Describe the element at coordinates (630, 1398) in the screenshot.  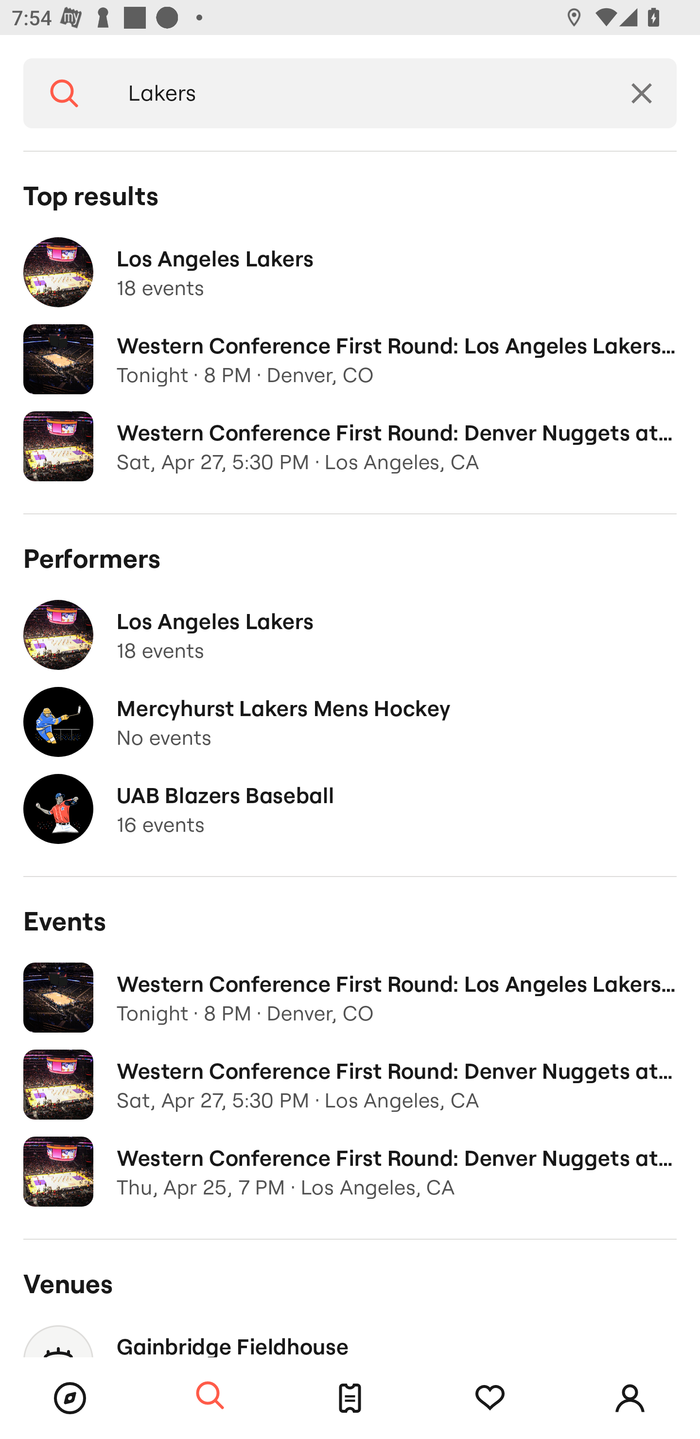
I see `Account` at that location.